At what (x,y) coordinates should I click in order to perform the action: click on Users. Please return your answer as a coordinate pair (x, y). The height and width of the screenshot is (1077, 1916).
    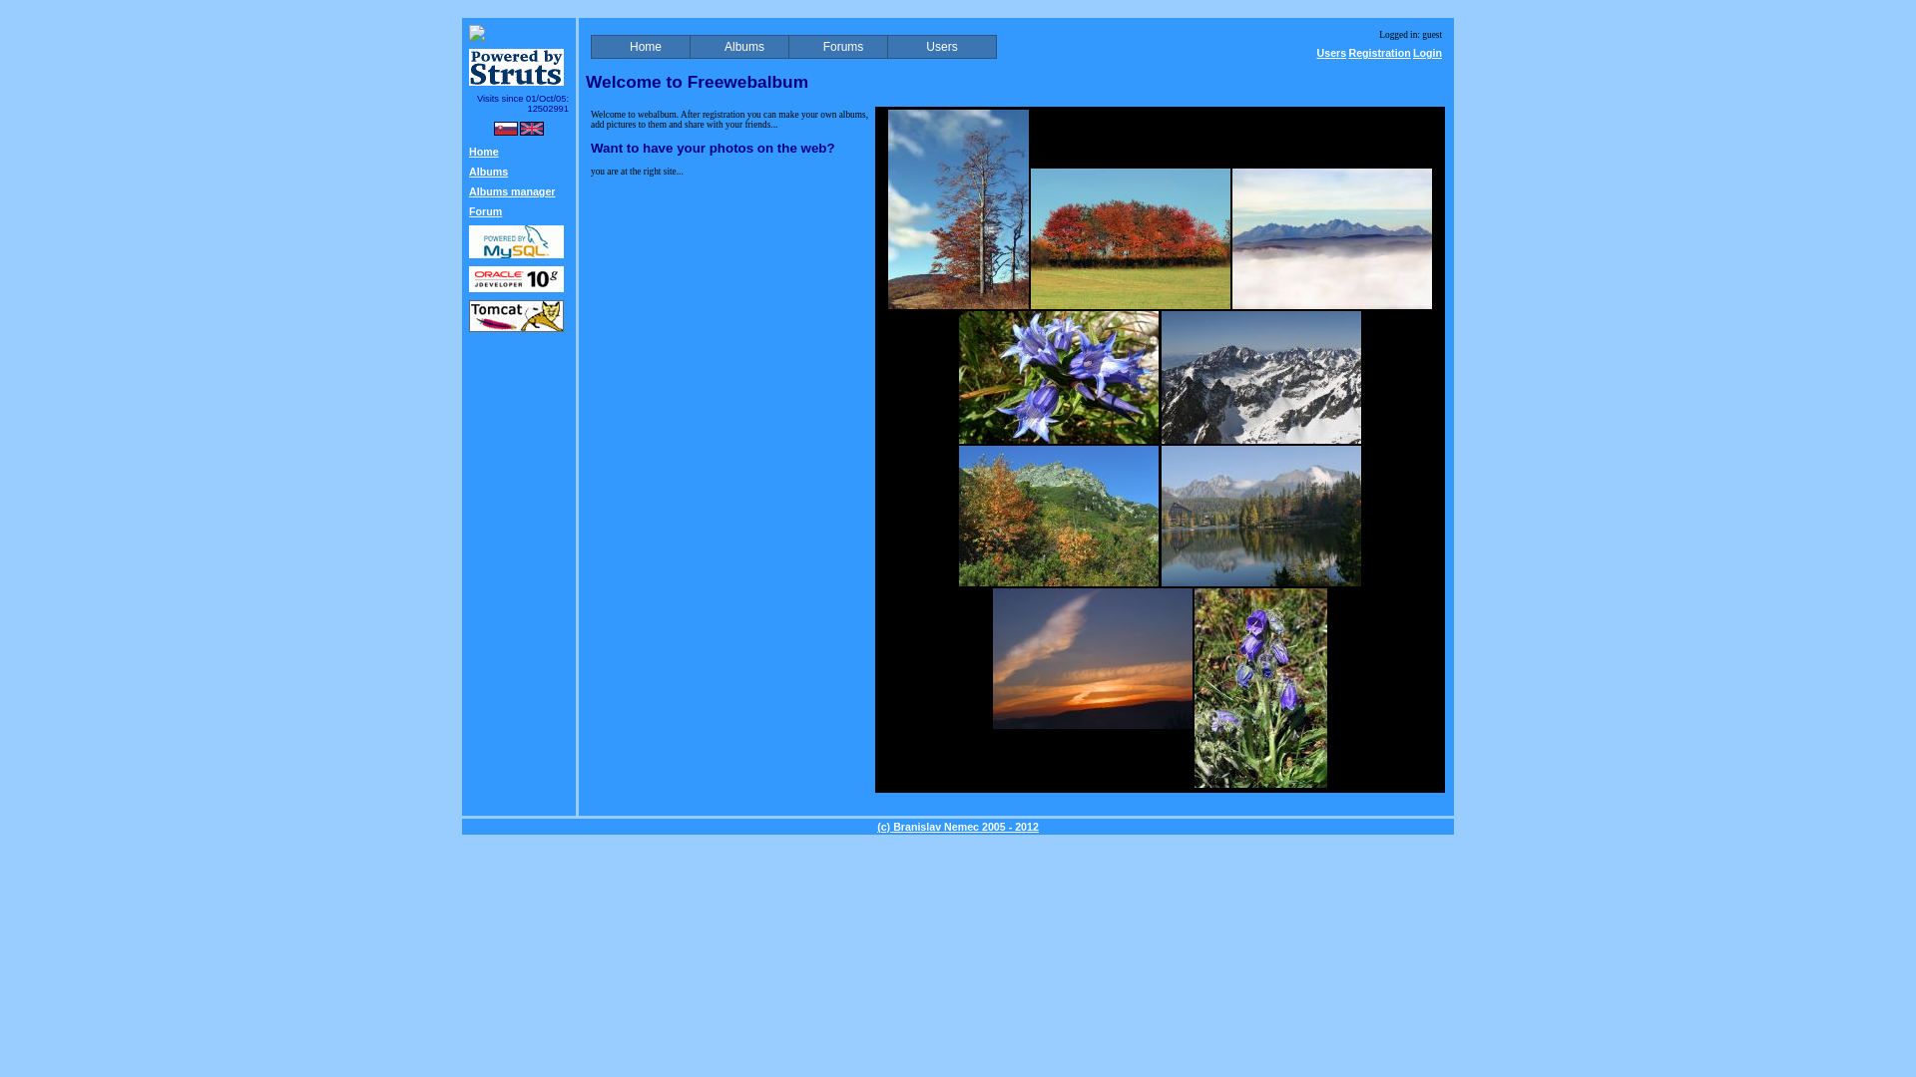
    Looking at the image, I should click on (941, 46).